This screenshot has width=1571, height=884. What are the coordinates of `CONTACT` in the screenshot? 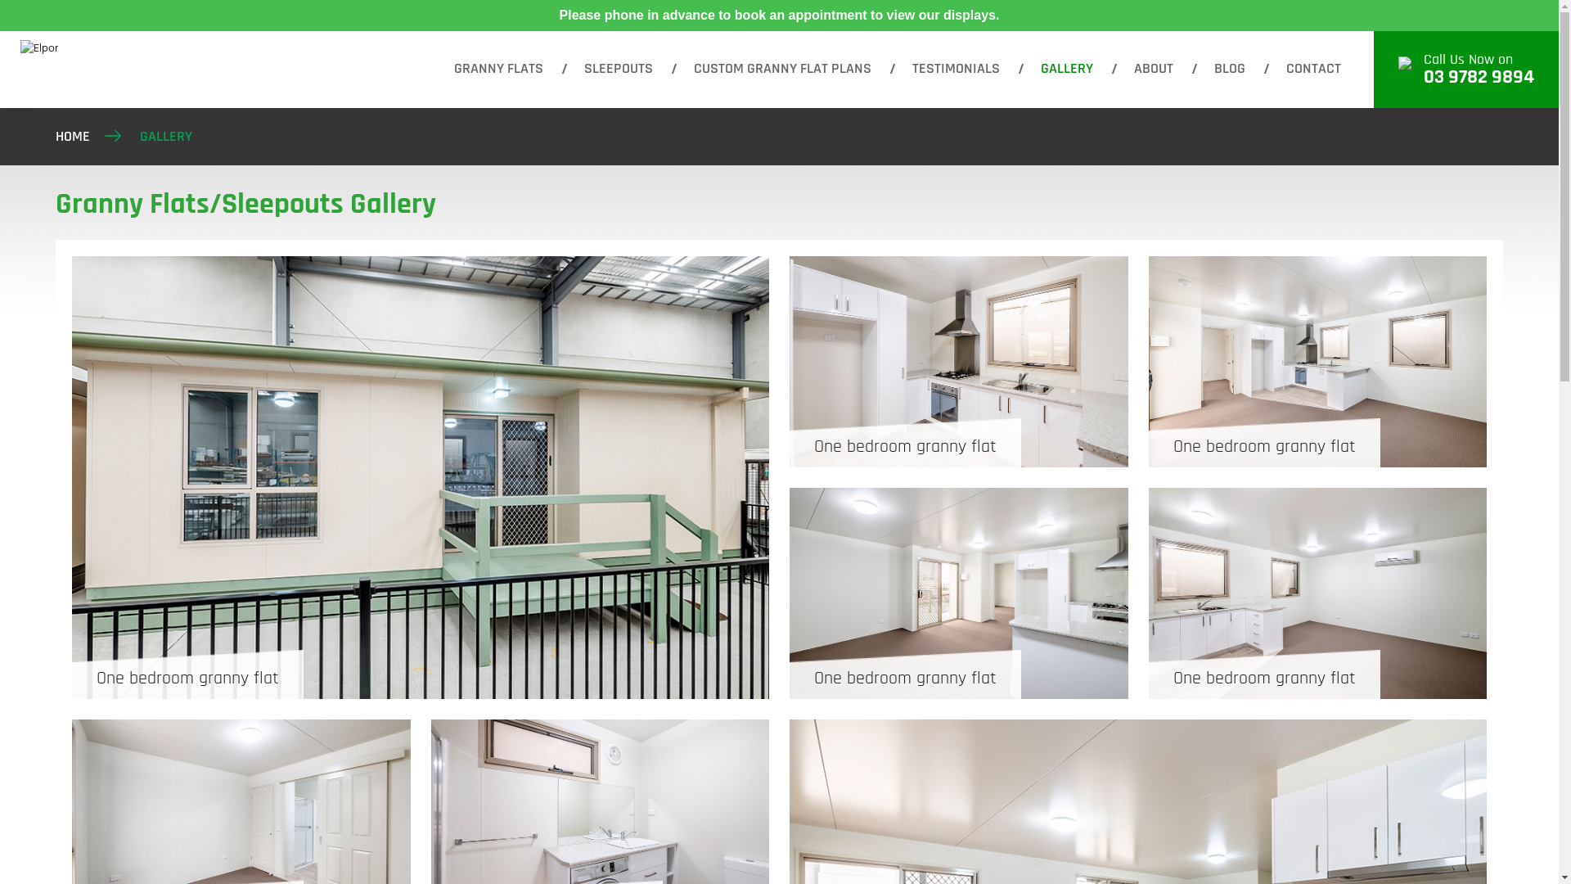 It's located at (1314, 69).